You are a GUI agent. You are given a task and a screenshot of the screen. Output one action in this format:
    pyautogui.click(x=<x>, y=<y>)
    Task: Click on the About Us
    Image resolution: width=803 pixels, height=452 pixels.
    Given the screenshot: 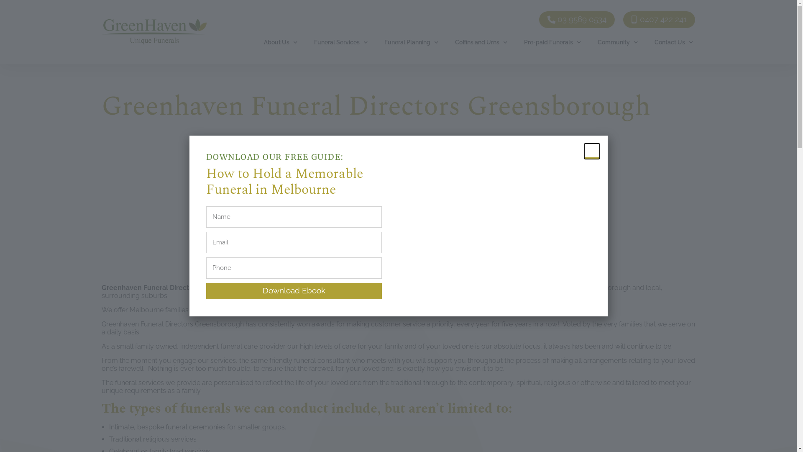 What is the action you would take?
    pyautogui.click(x=281, y=42)
    